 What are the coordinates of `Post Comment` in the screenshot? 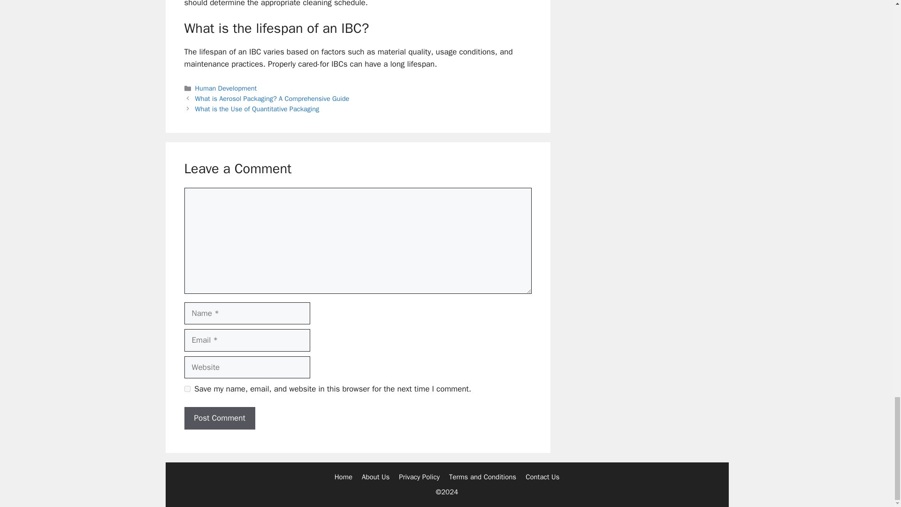 It's located at (219, 418).